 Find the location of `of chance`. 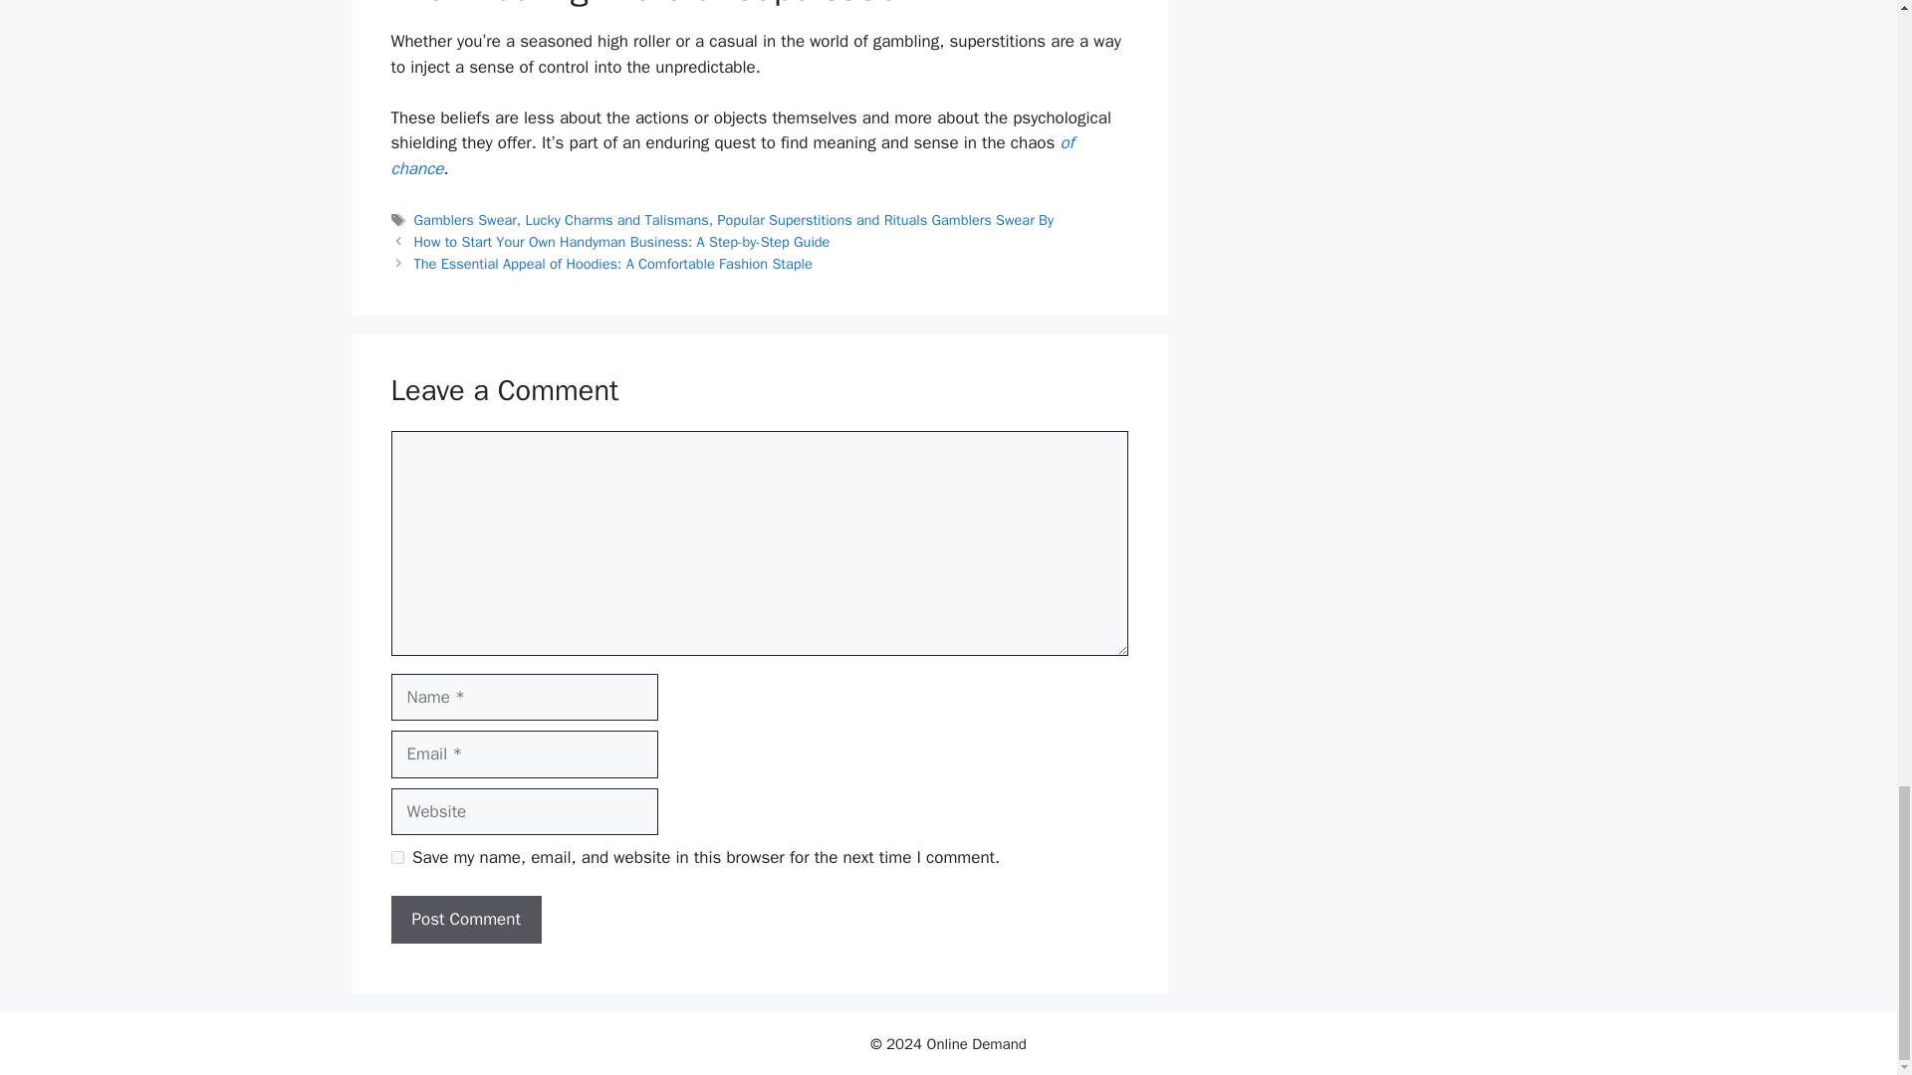

of chance is located at coordinates (731, 155).